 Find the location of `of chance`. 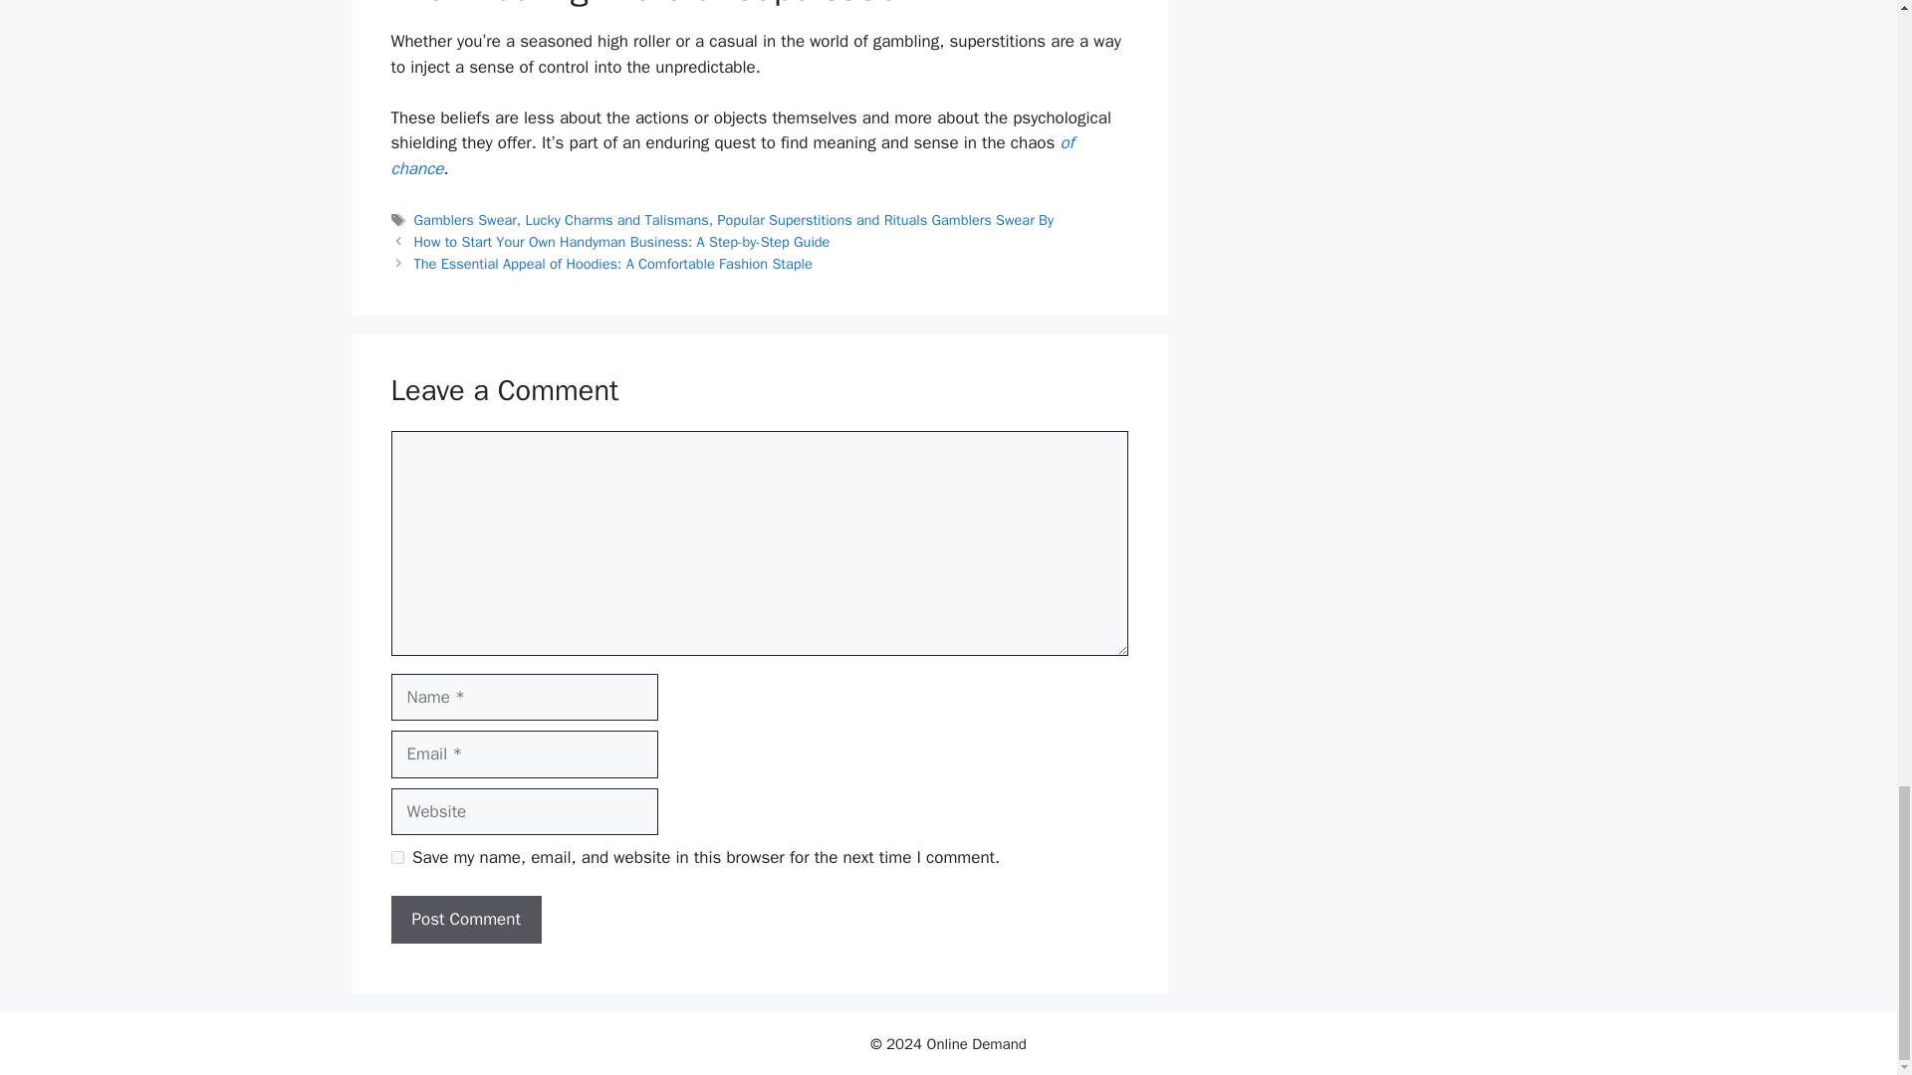

of chance is located at coordinates (731, 155).